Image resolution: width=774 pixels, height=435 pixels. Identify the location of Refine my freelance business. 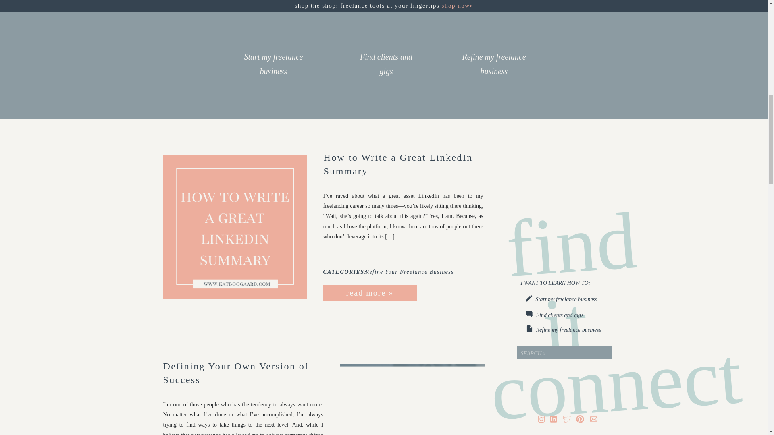
(578, 329).